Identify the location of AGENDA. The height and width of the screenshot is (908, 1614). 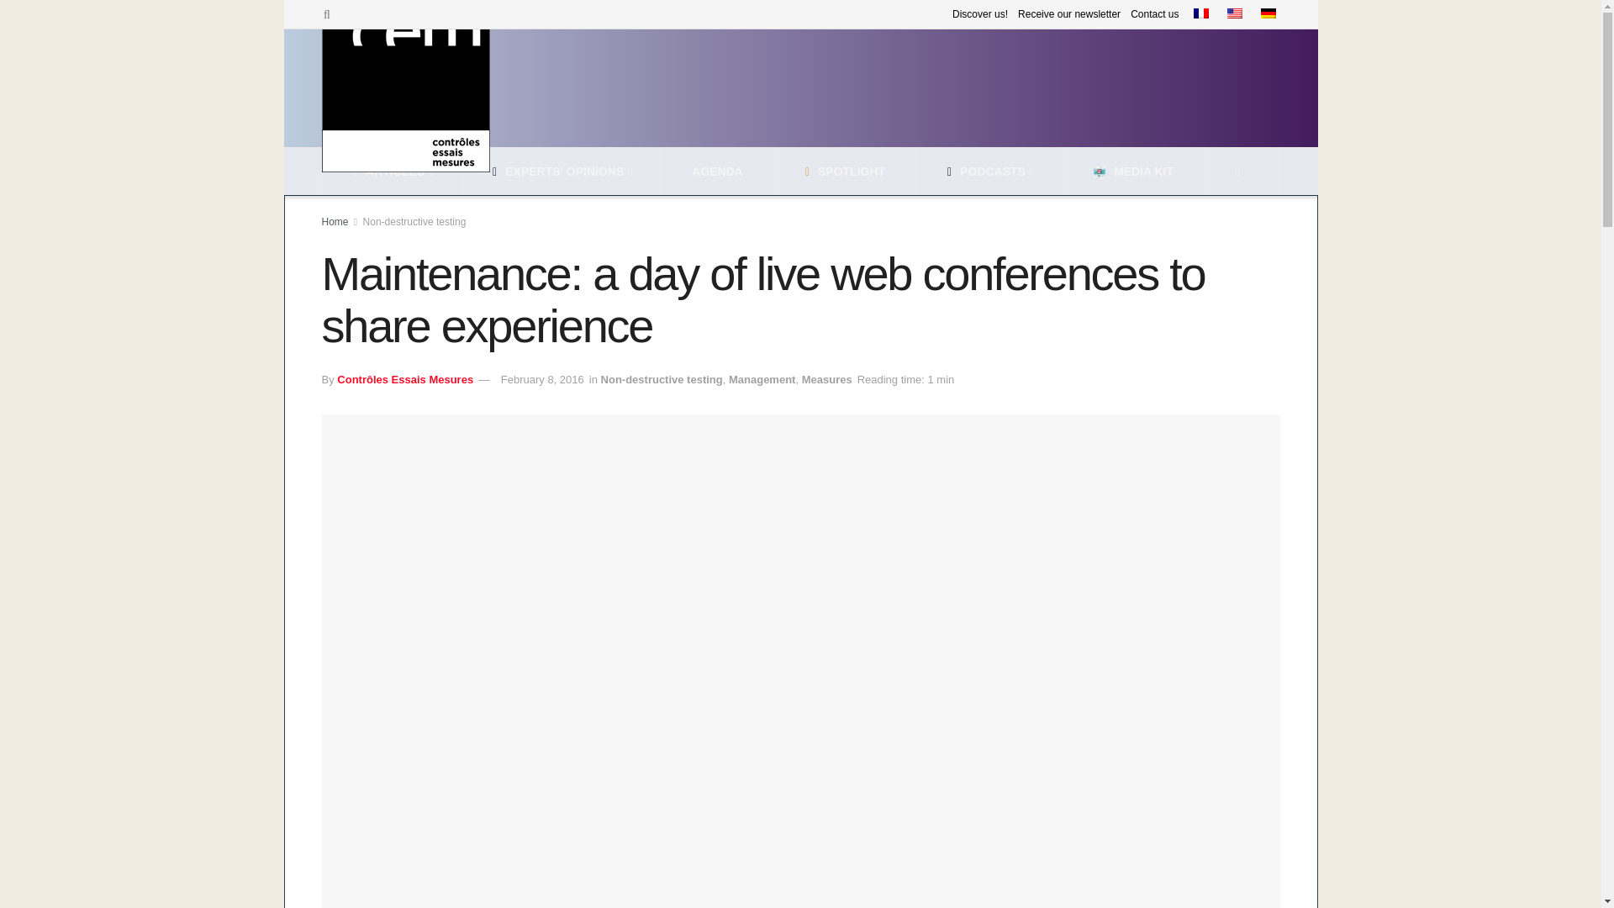
(717, 172).